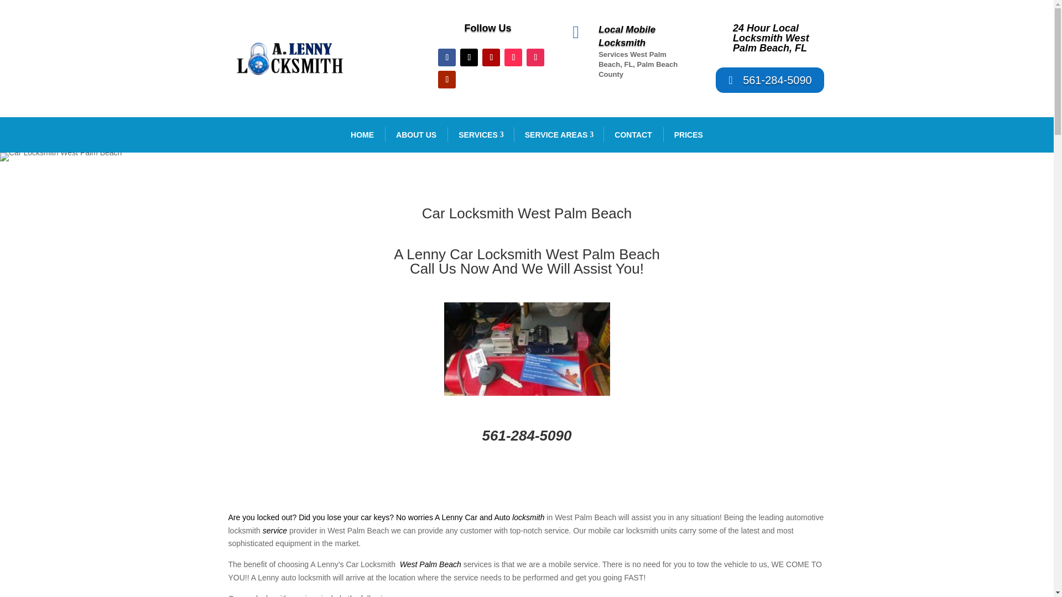  Describe the element at coordinates (535, 57) in the screenshot. I see `Follow on Instagram` at that location.